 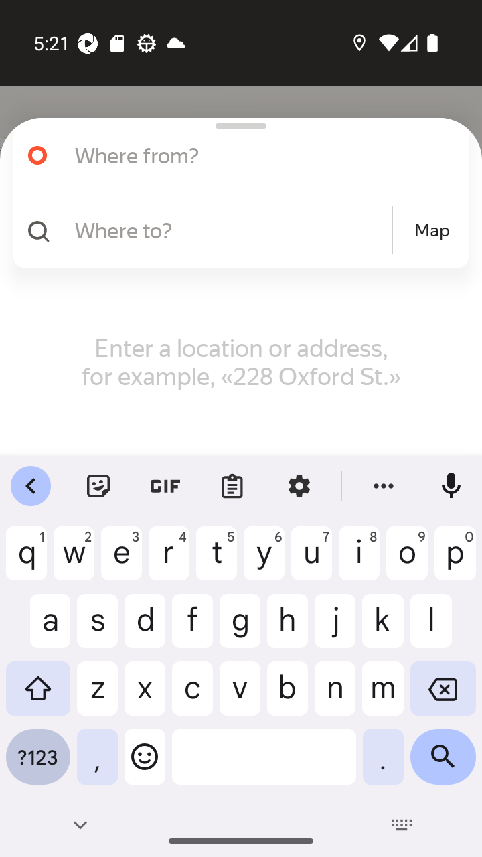 What do you see at coordinates (236, 155) in the screenshot?
I see `Where from?` at bounding box center [236, 155].